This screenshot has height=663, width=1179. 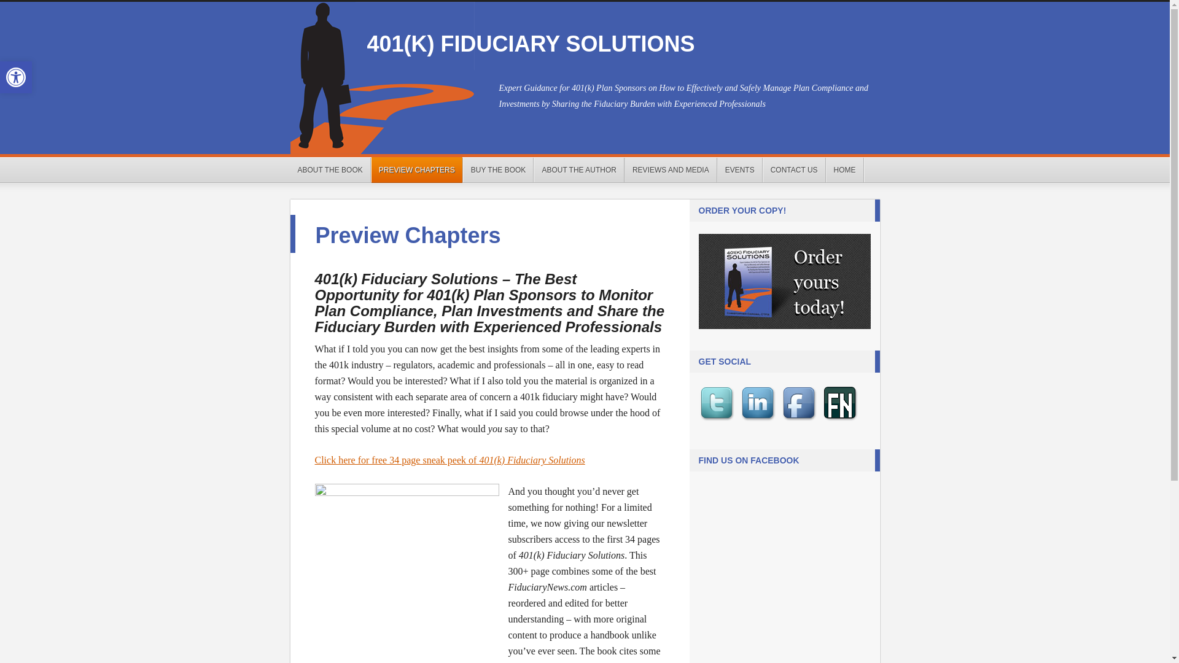 I want to click on The Fiduciary News LinkedIn Group, so click(x=760, y=421).